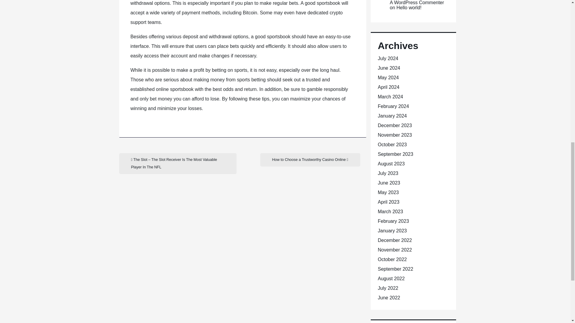 The image size is (575, 323). I want to click on September 2022, so click(395, 269).